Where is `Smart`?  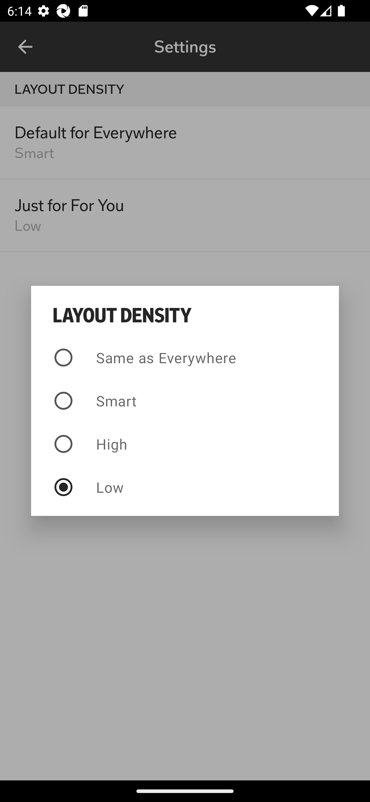
Smart is located at coordinates (185, 401).